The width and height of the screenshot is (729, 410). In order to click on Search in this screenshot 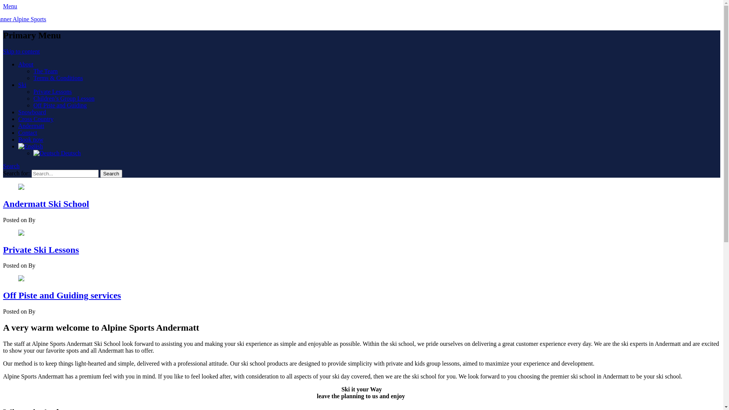, I will do `click(11, 166)`.